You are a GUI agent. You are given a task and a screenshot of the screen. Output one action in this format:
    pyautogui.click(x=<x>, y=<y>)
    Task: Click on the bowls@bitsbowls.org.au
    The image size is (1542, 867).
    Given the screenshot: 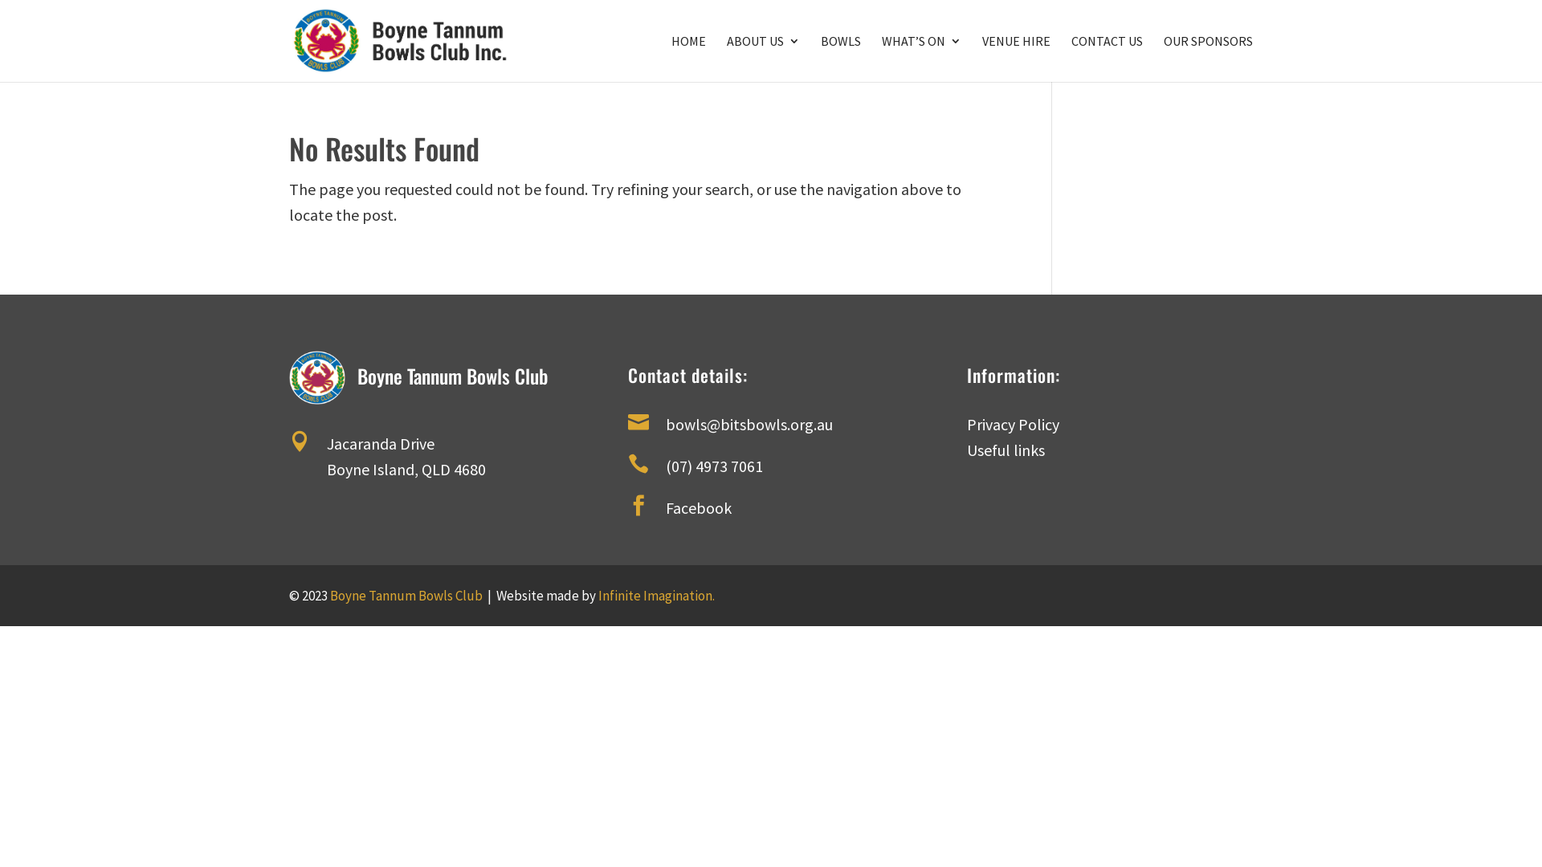 What is the action you would take?
    pyautogui.click(x=749, y=424)
    